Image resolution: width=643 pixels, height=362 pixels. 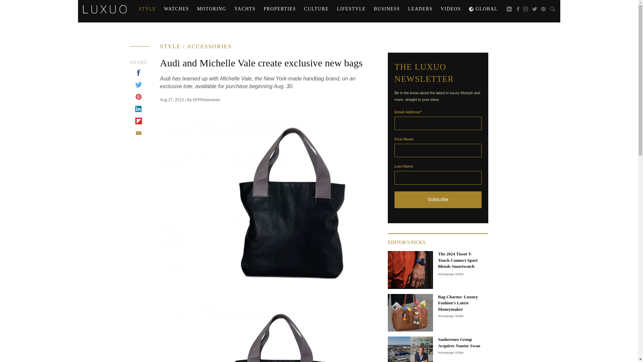 I want to click on LUXUO - The Luxury Lifestyle Portal, so click(x=104, y=9).